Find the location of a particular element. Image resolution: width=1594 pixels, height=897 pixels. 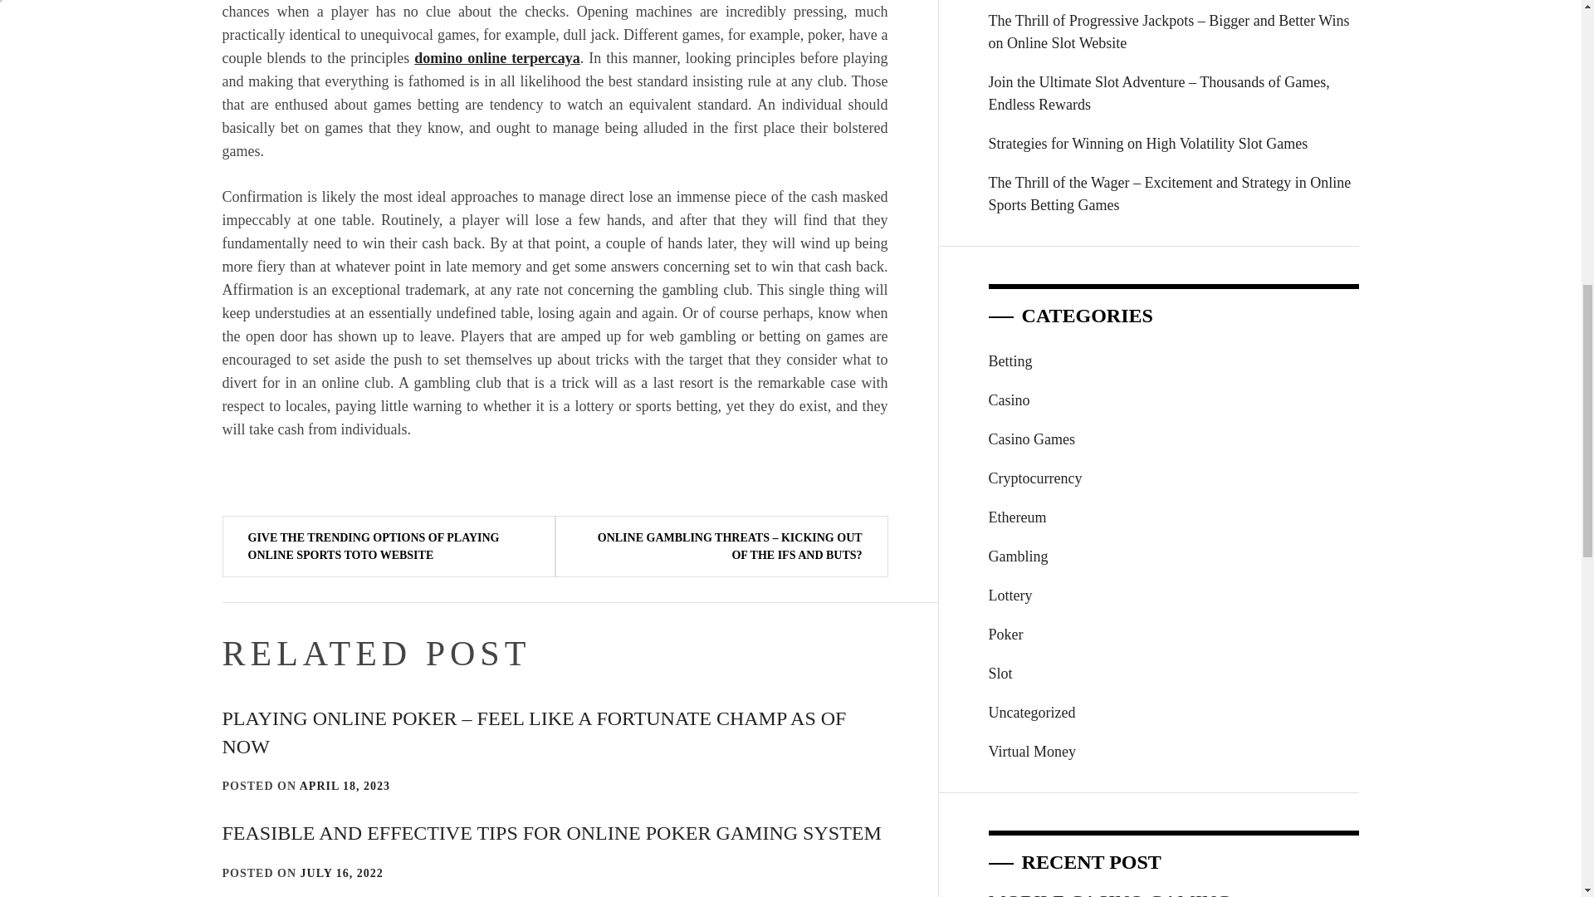

APRIL 18, 2023 is located at coordinates (345, 786).